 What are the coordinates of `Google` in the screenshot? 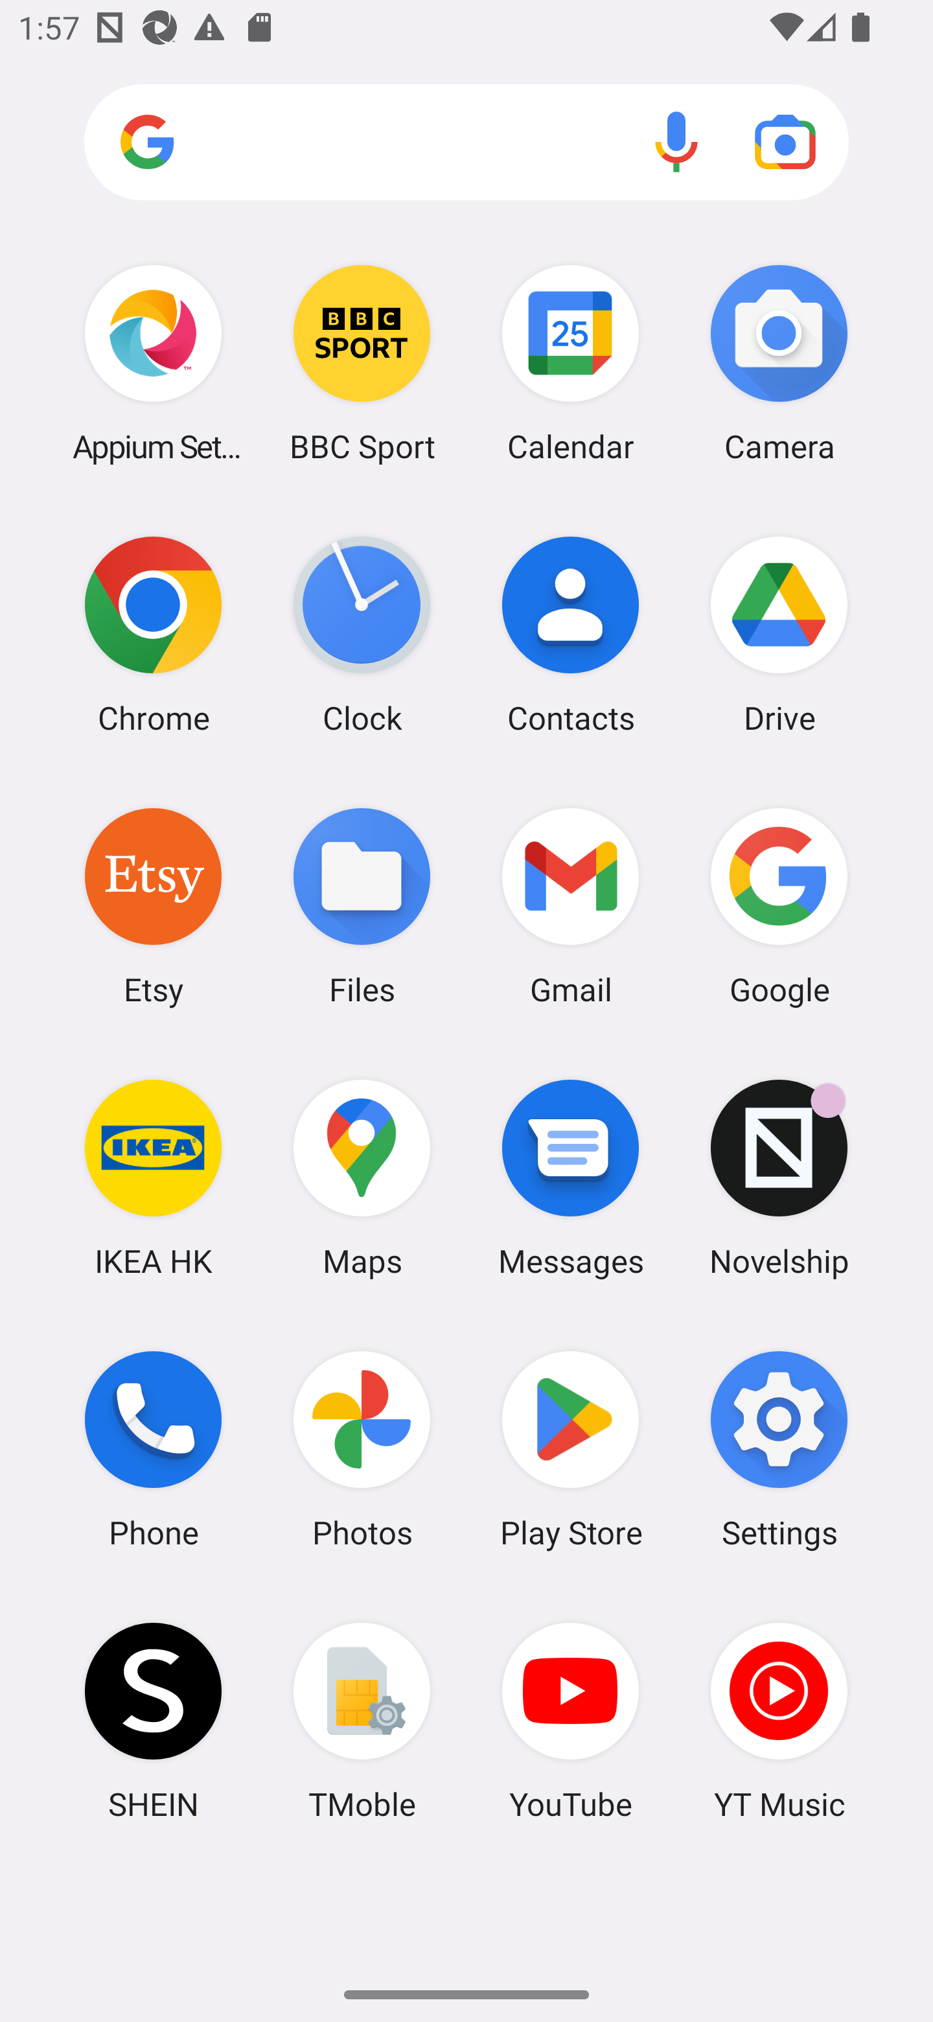 It's located at (779, 905).